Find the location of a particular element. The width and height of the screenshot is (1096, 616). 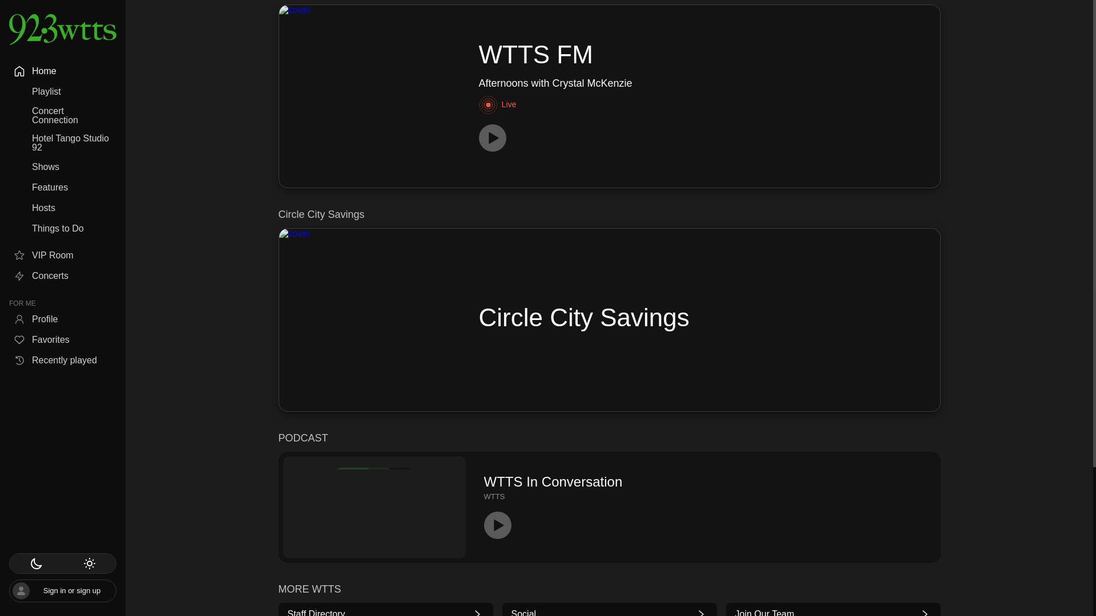

Concert Connection is located at coordinates (62, 115).